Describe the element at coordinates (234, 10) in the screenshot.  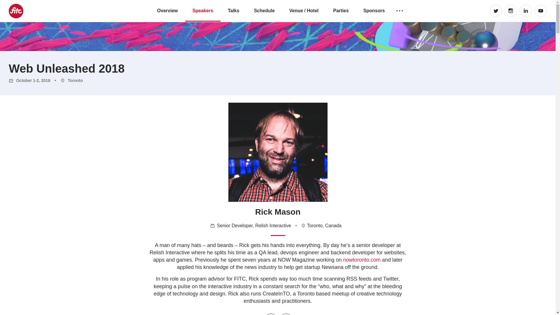
I see `Talks` at that location.